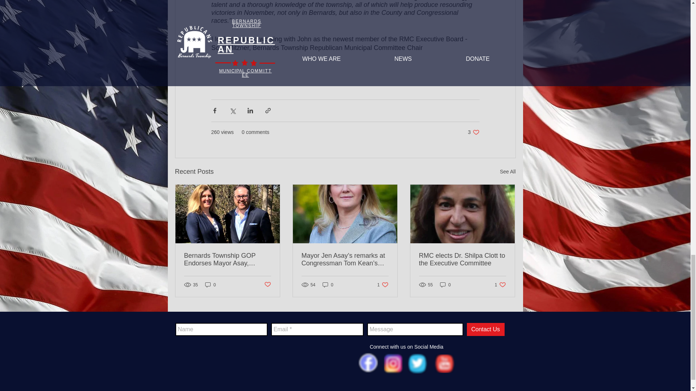  What do you see at coordinates (267, 285) in the screenshot?
I see `Post not marked as liked` at bounding box center [267, 285].